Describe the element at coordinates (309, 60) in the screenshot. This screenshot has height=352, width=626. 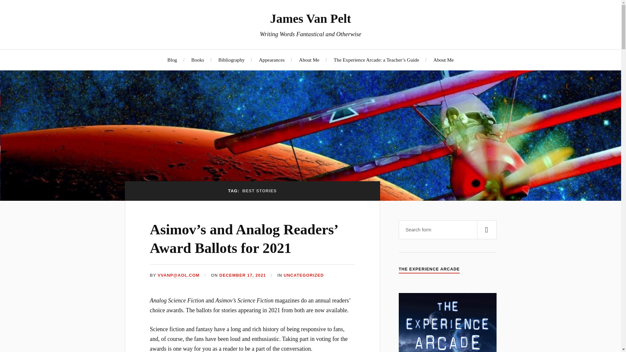
I see `About Me` at that location.